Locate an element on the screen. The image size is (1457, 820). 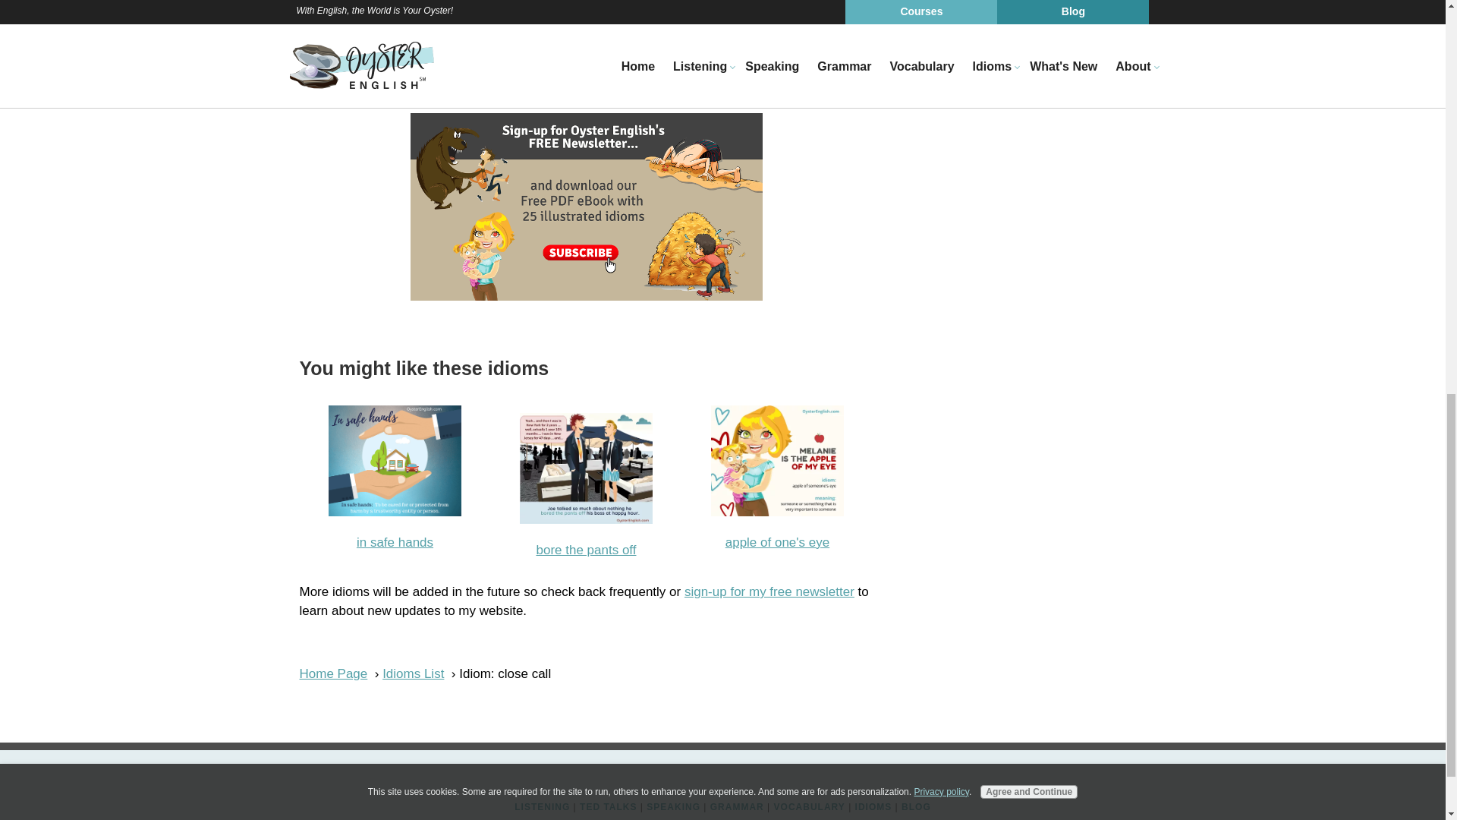
IDIOMS is located at coordinates (873, 807).